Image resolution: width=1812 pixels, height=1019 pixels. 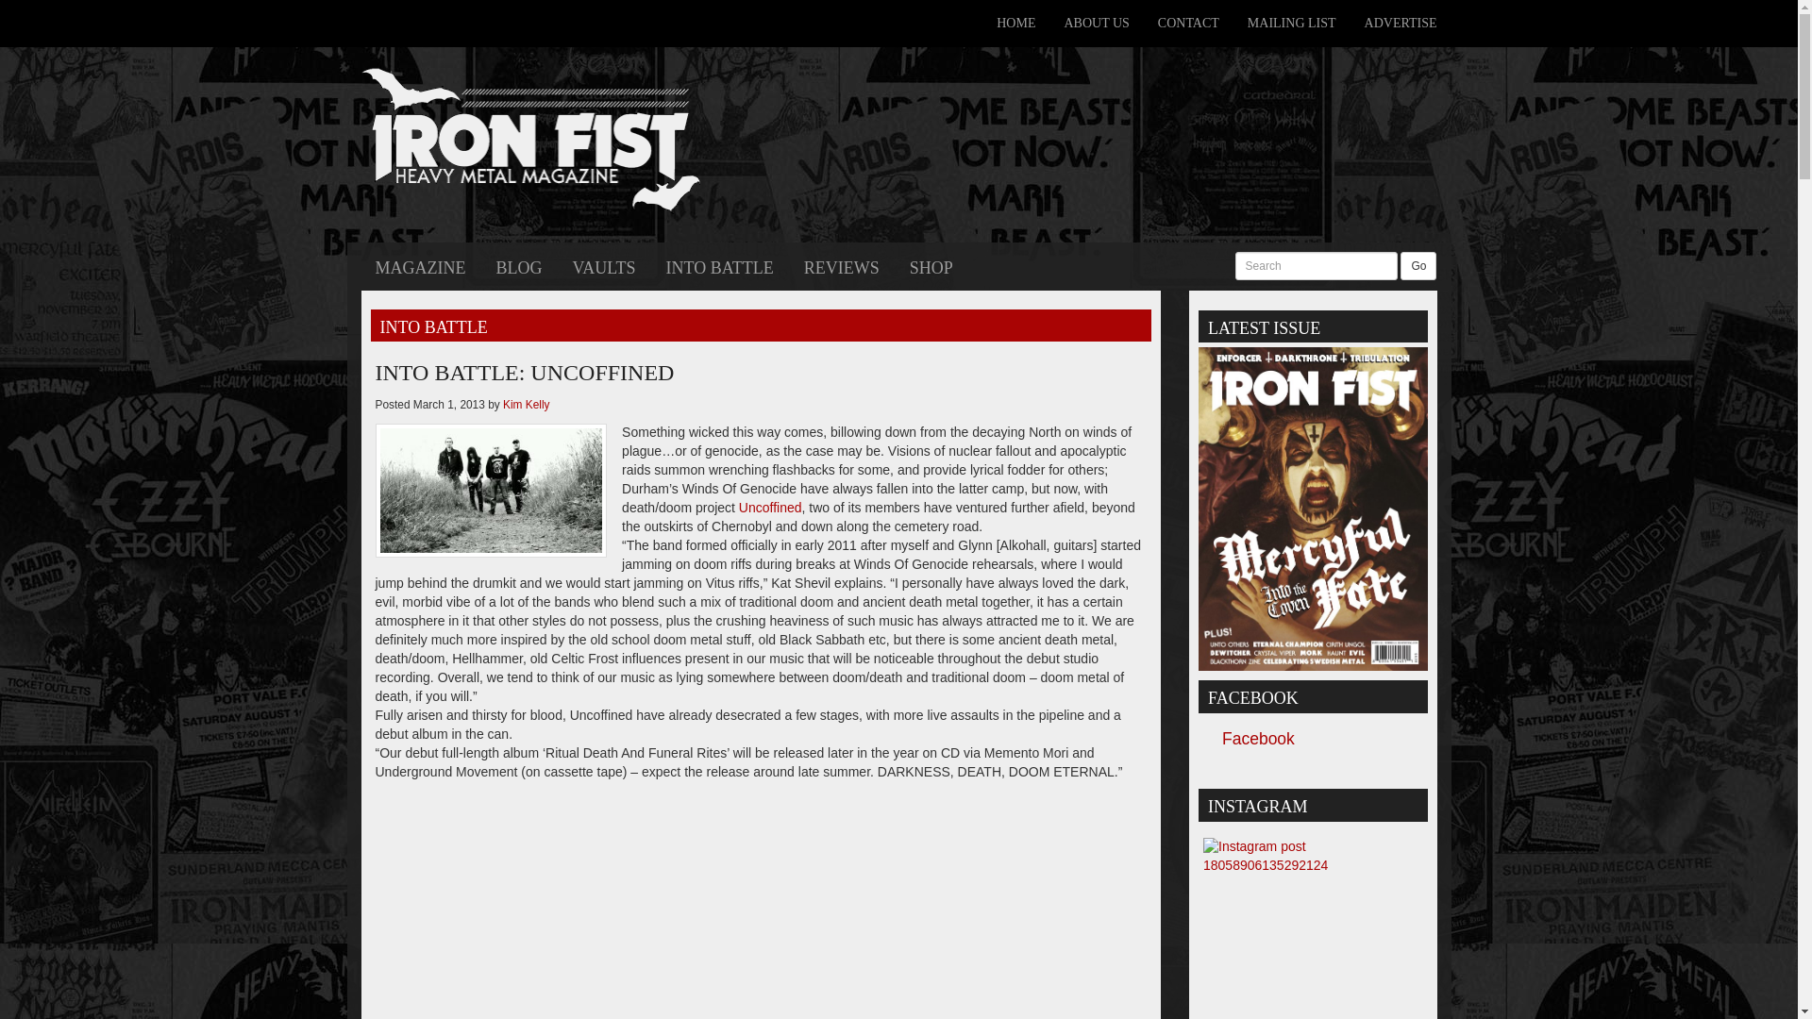 What do you see at coordinates (604, 266) in the screenshot?
I see `VAULTS` at bounding box center [604, 266].